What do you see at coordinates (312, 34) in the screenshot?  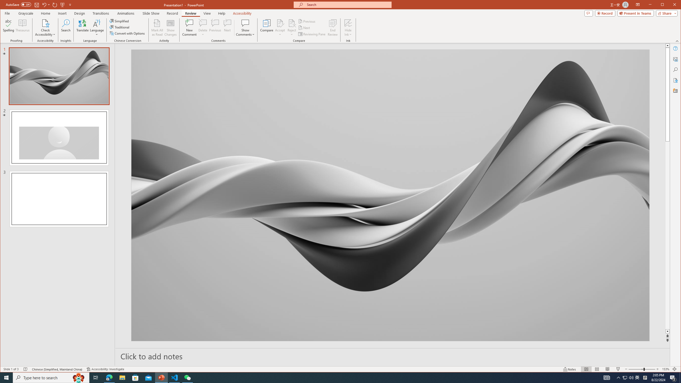 I see `Reviewing Pane` at bounding box center [312, 34].